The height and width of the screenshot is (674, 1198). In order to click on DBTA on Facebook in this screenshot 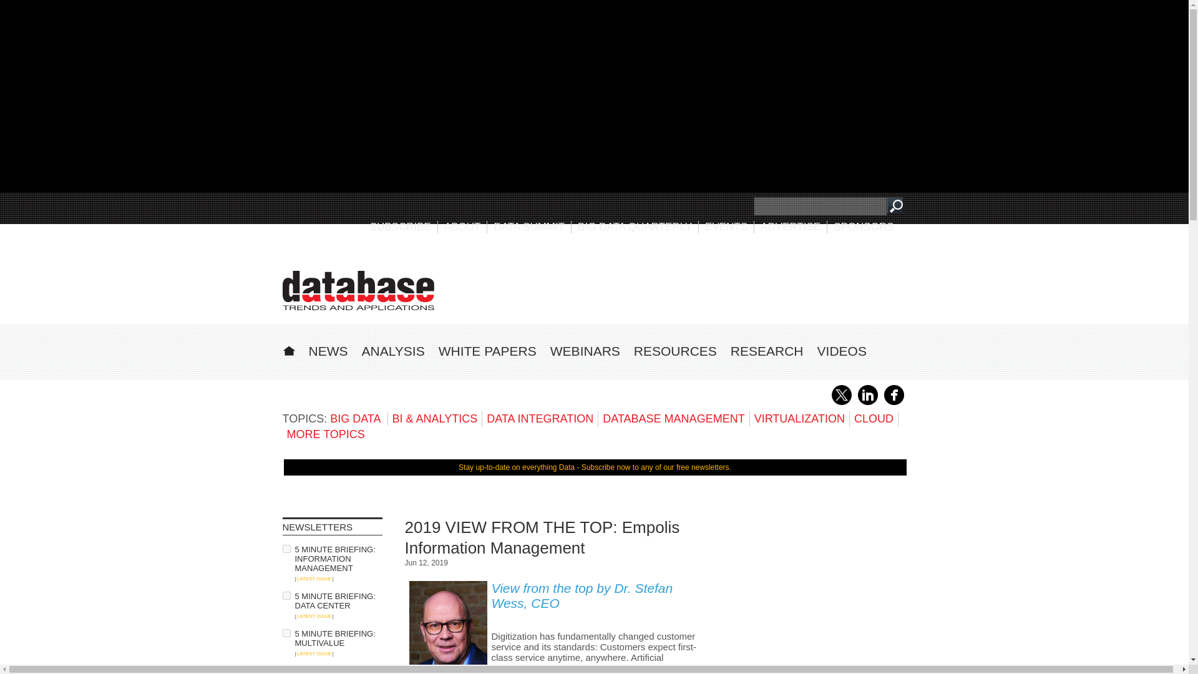, I will do `click(894, 403)`.